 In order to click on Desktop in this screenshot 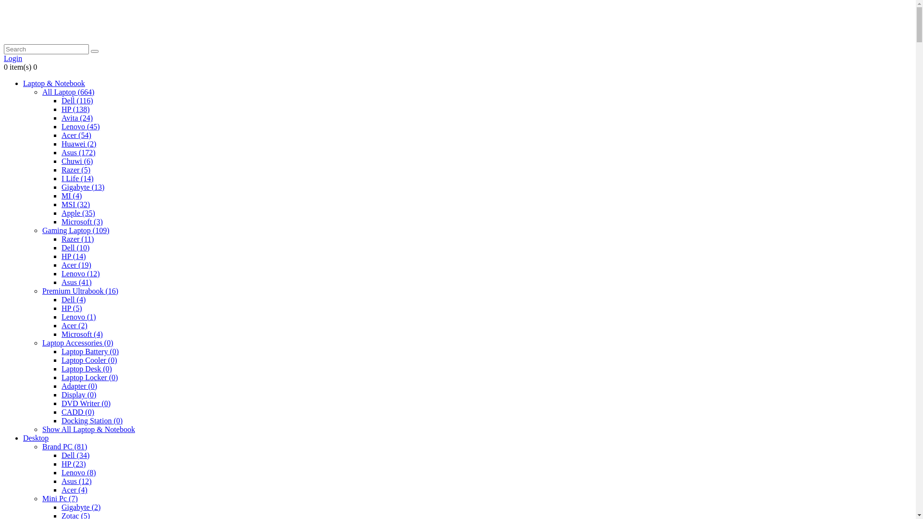, I will do `click(36, 438)`.